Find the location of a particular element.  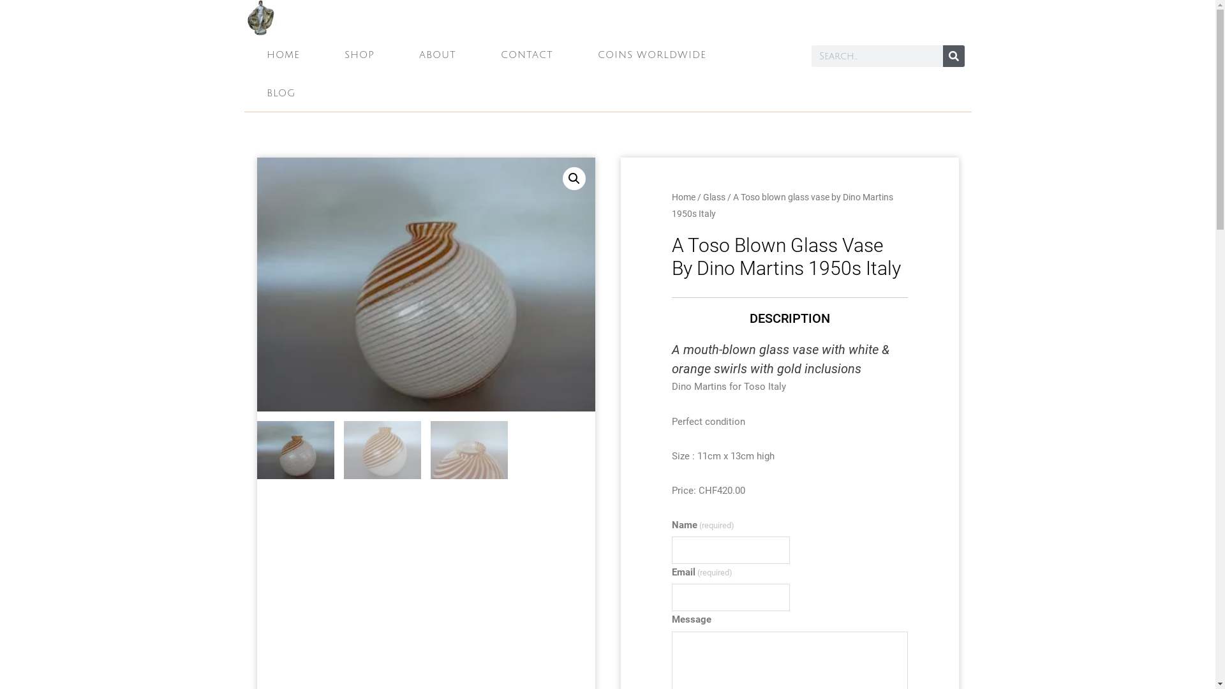

P1090045 is located at coordinates (426, 285).